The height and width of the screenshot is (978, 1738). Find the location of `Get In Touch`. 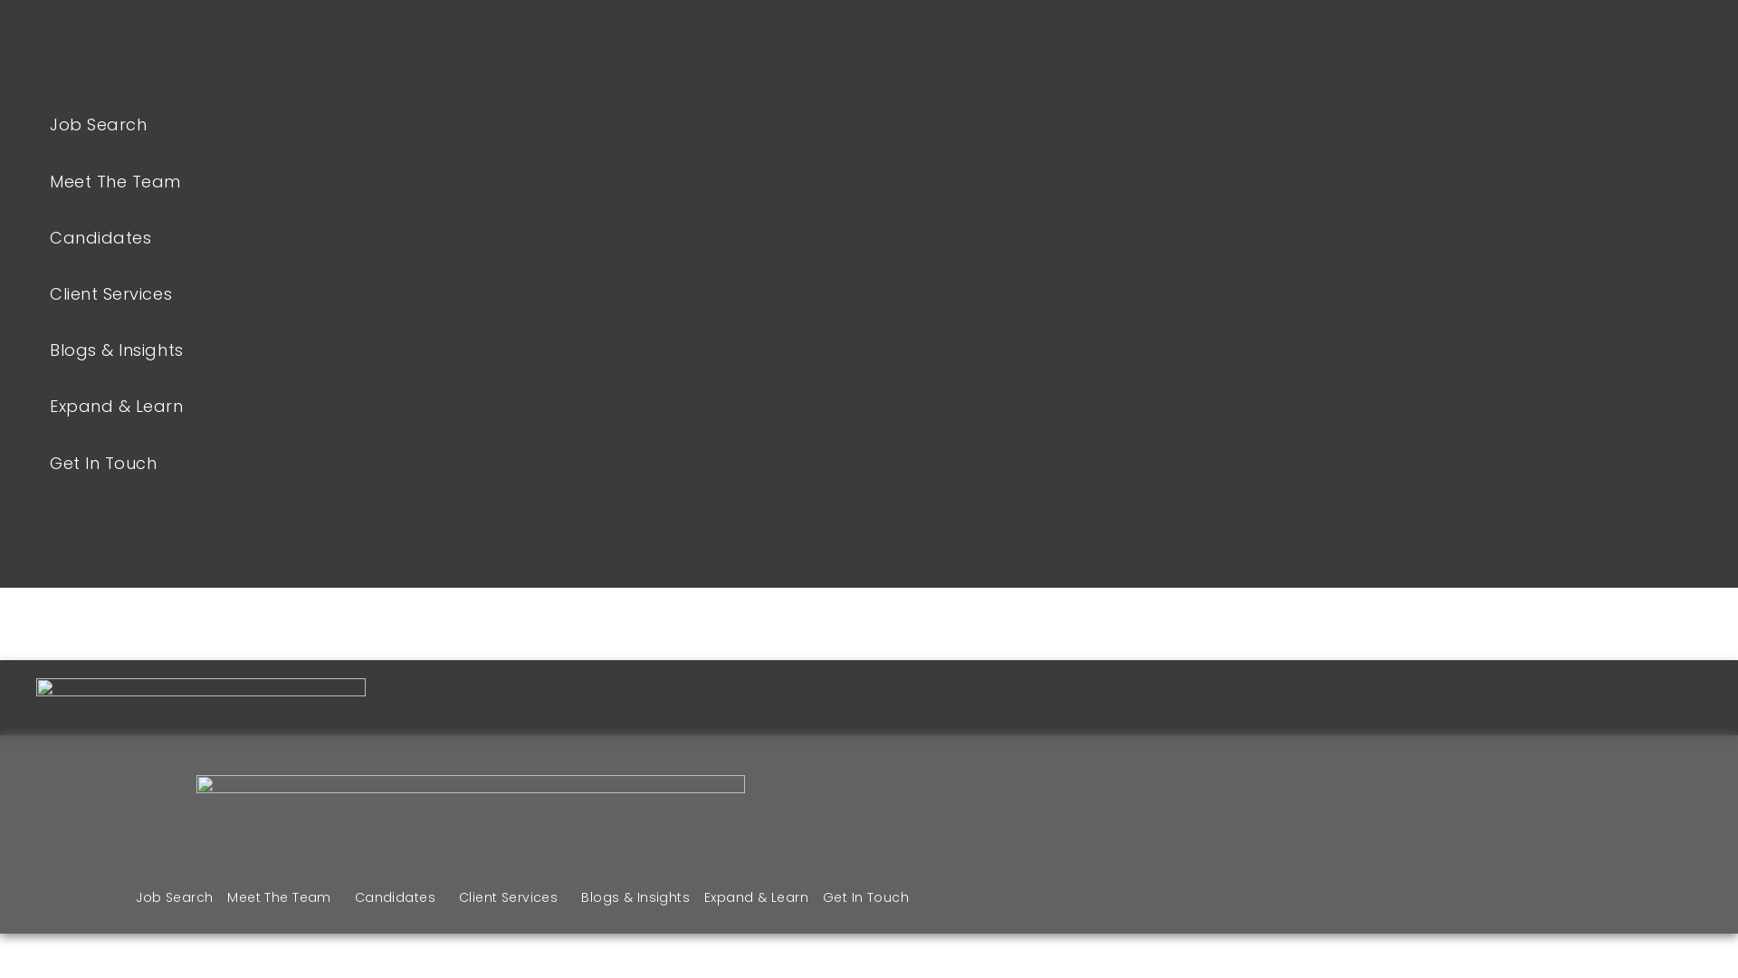

Get In Touch is located at coordinates (471, 463).